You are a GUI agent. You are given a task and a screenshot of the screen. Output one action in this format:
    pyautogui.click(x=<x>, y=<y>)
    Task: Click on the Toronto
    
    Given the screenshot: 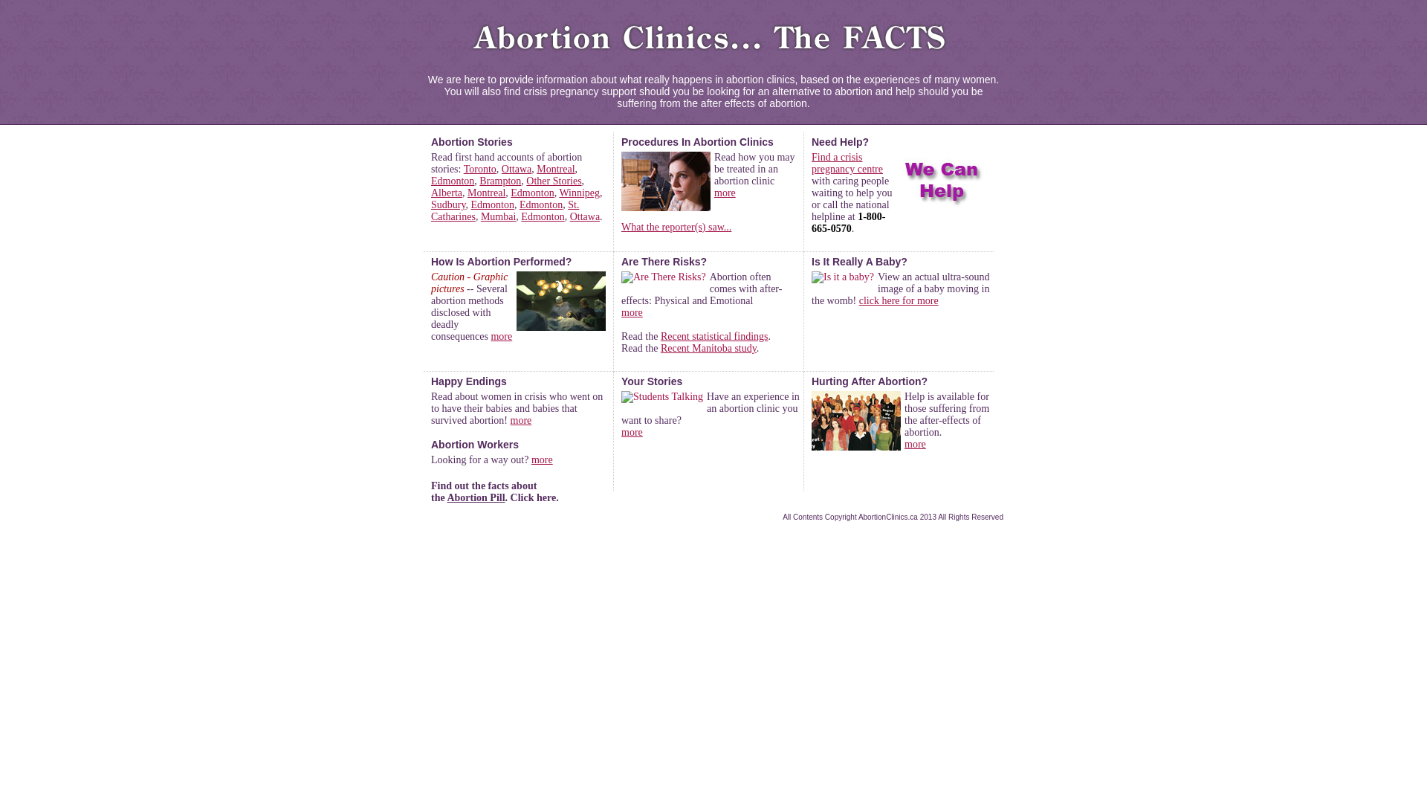 What is the action you would take?
    pyautogui.click(x=480, y=170)
    